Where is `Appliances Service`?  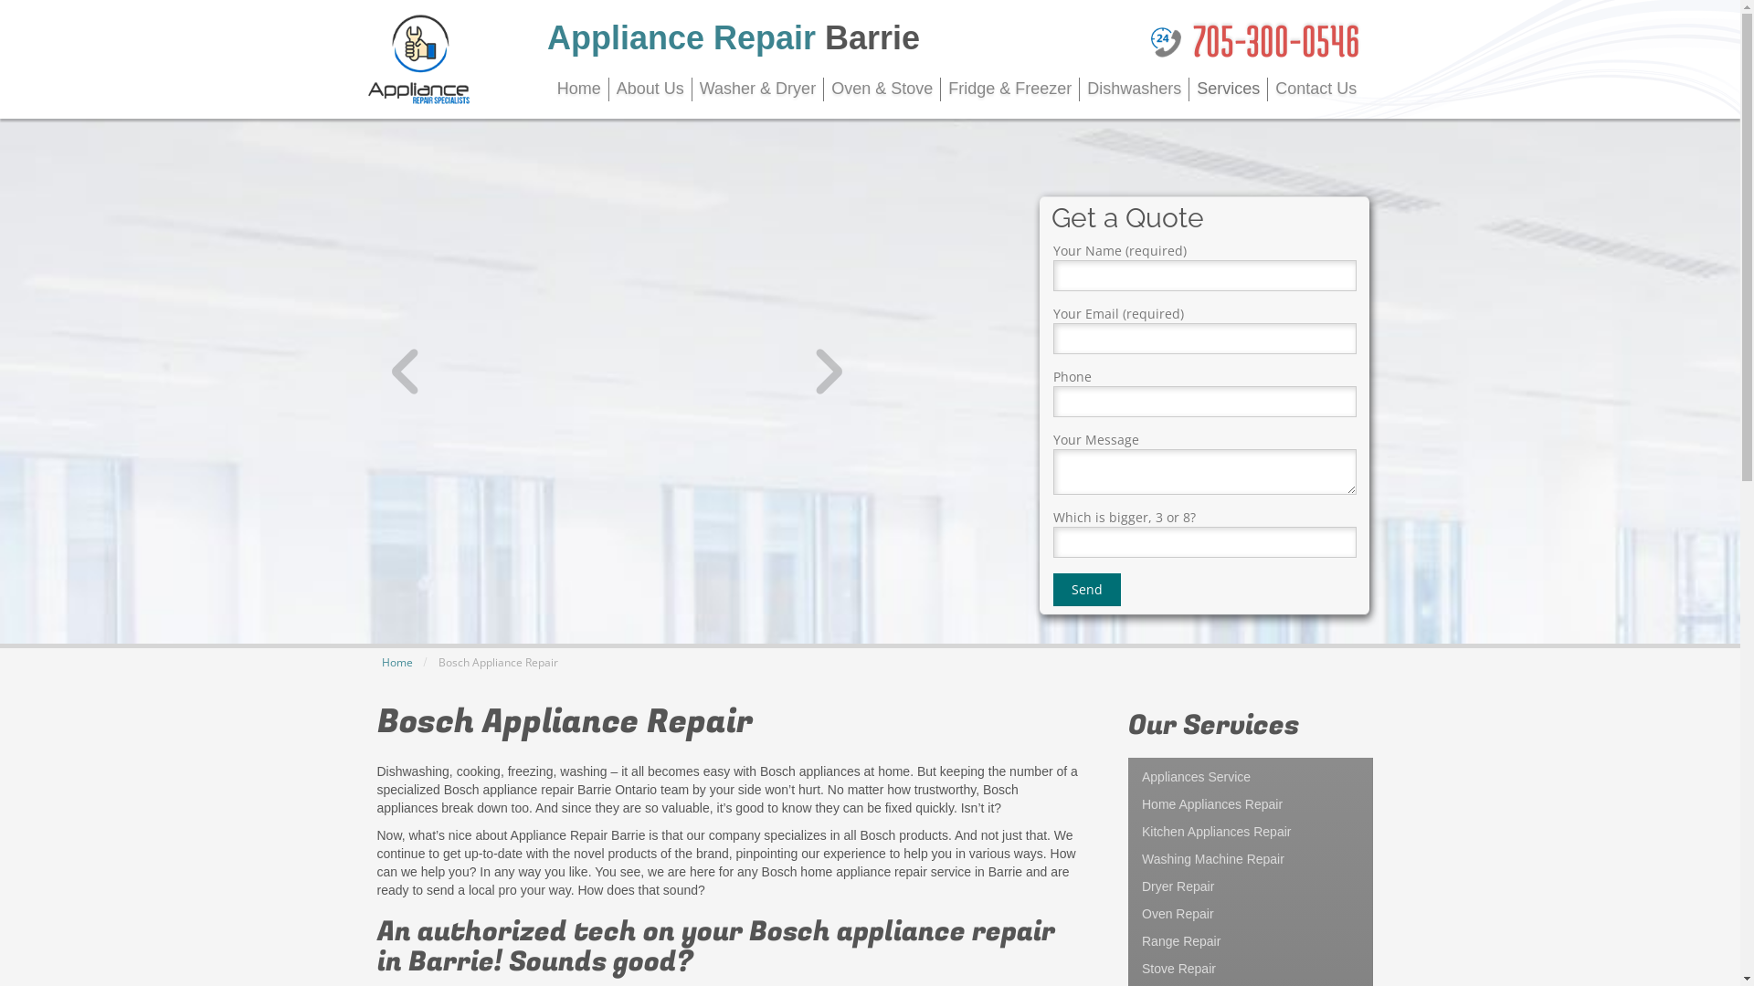
Appliances Service is located at coordinates (1251, 777).